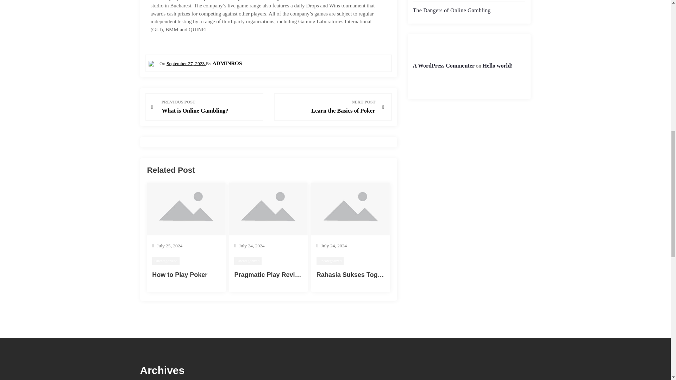 This screenshot has height=380, width=676. I want to click on How to Play Poker, so click(180, 274).